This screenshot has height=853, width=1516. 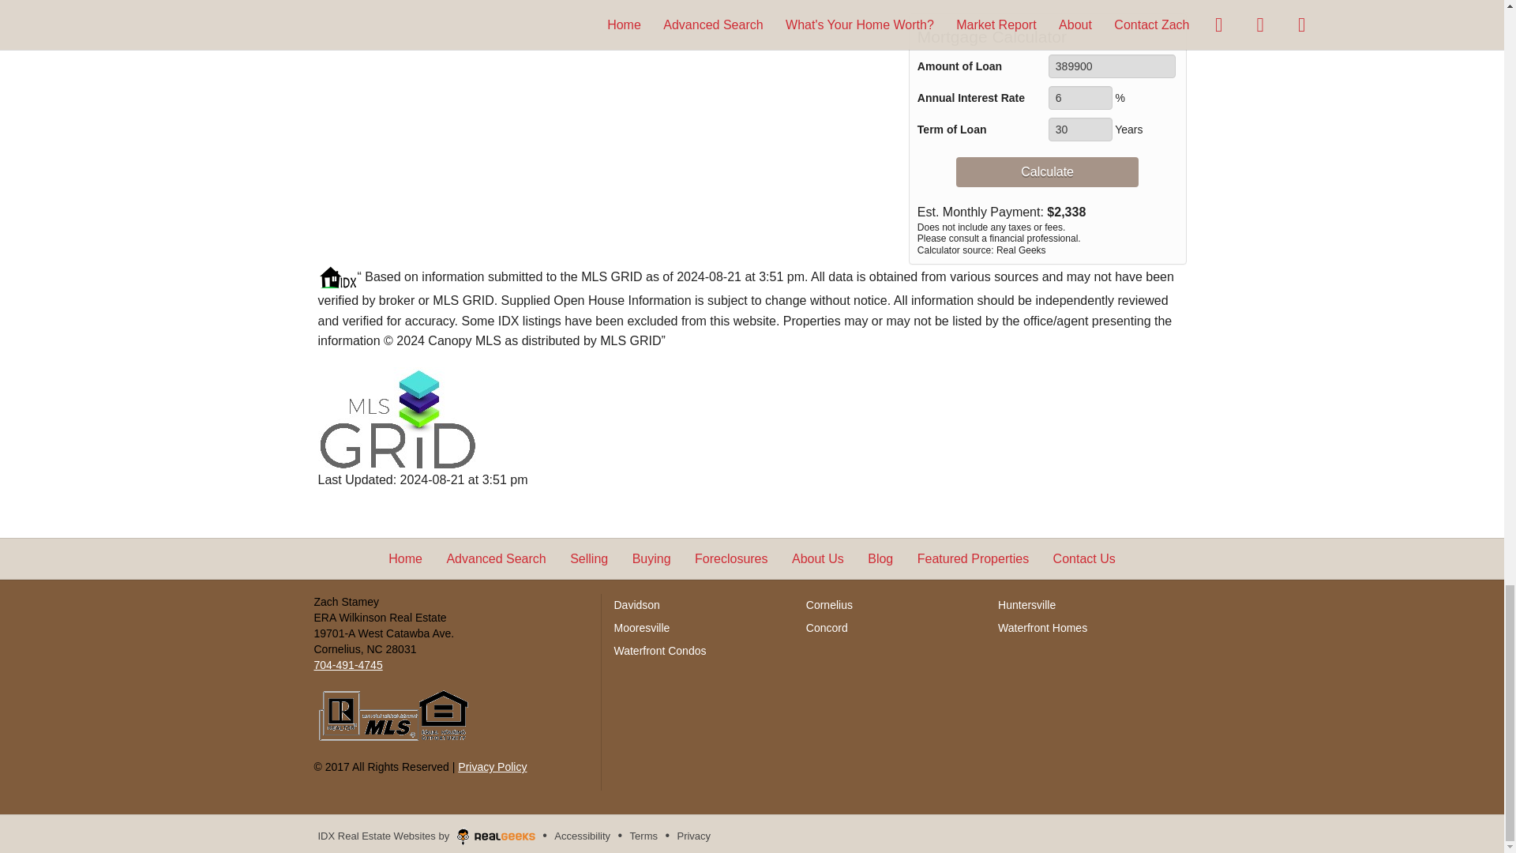 I want to click on 389900, so click(x=1112, y=66).